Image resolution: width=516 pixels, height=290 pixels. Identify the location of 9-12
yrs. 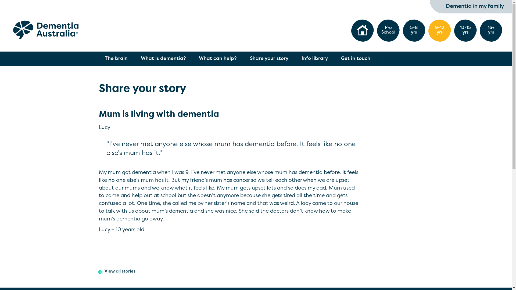
(440, 31).